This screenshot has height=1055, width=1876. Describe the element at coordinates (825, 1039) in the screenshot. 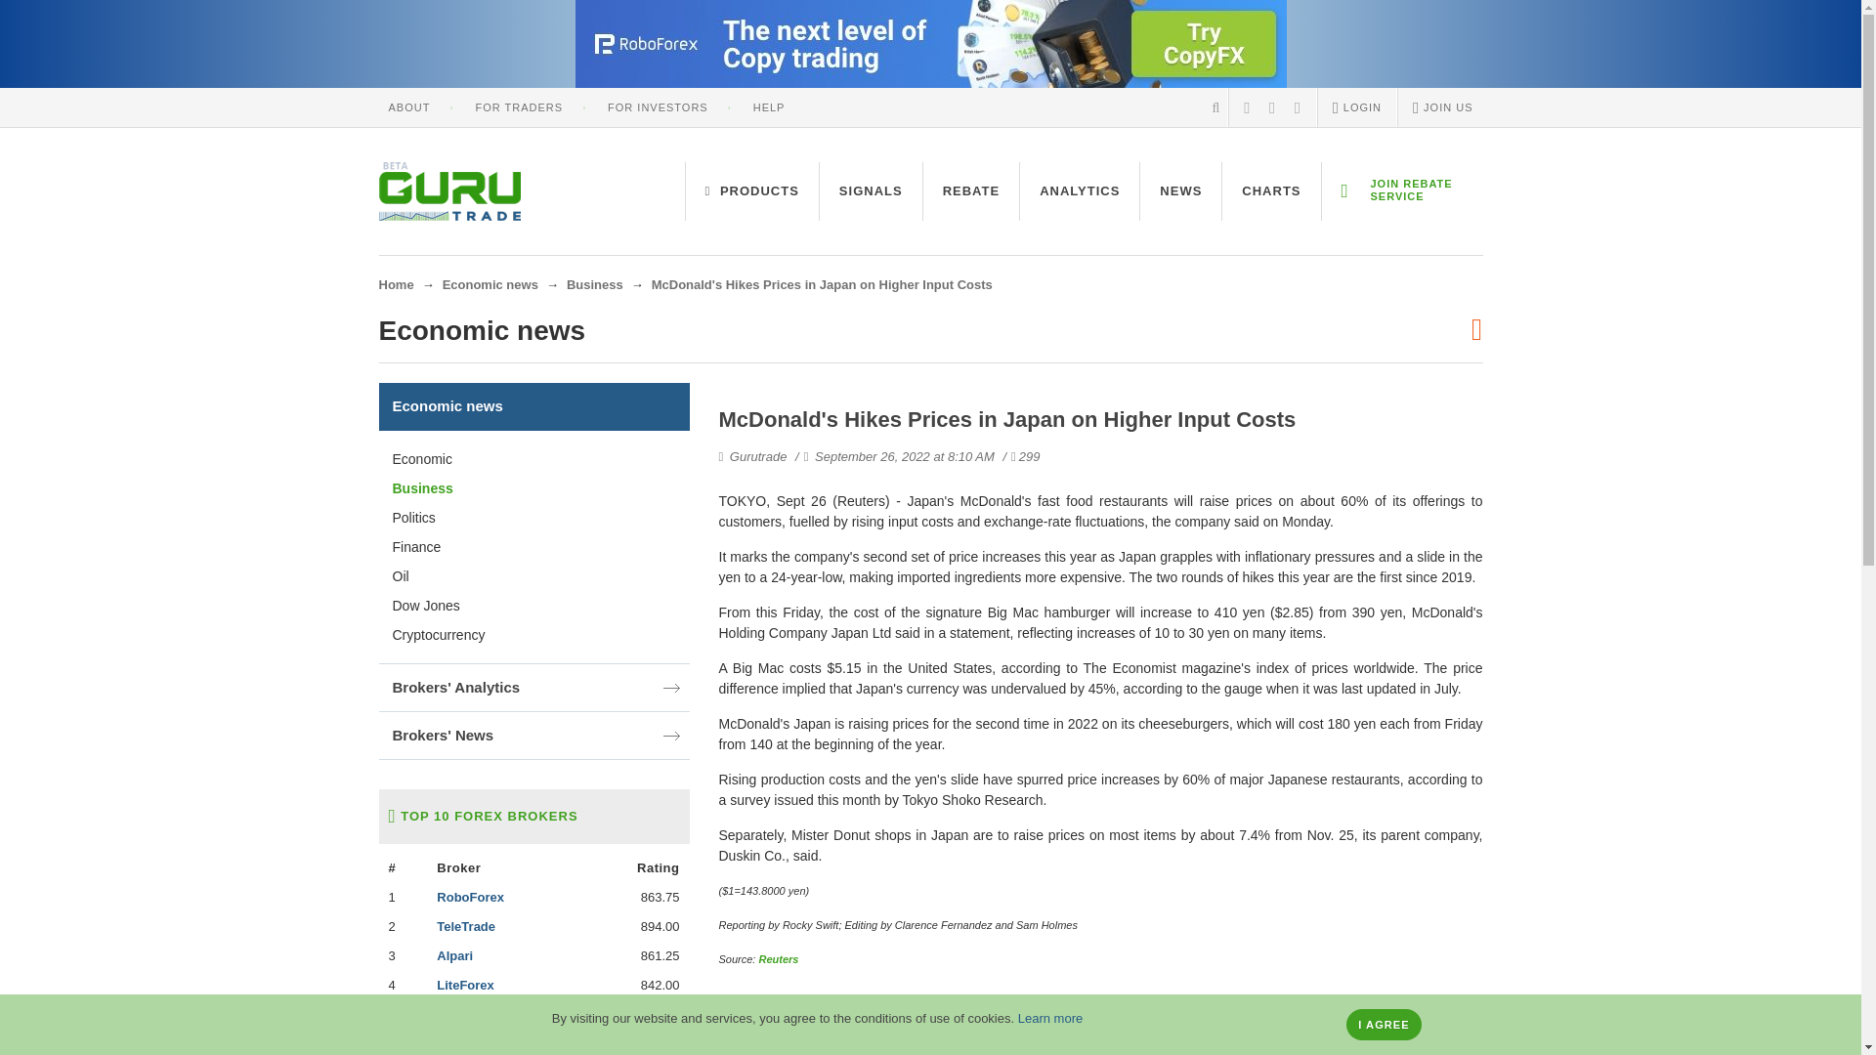

I see `Share on Twitter` at that location.